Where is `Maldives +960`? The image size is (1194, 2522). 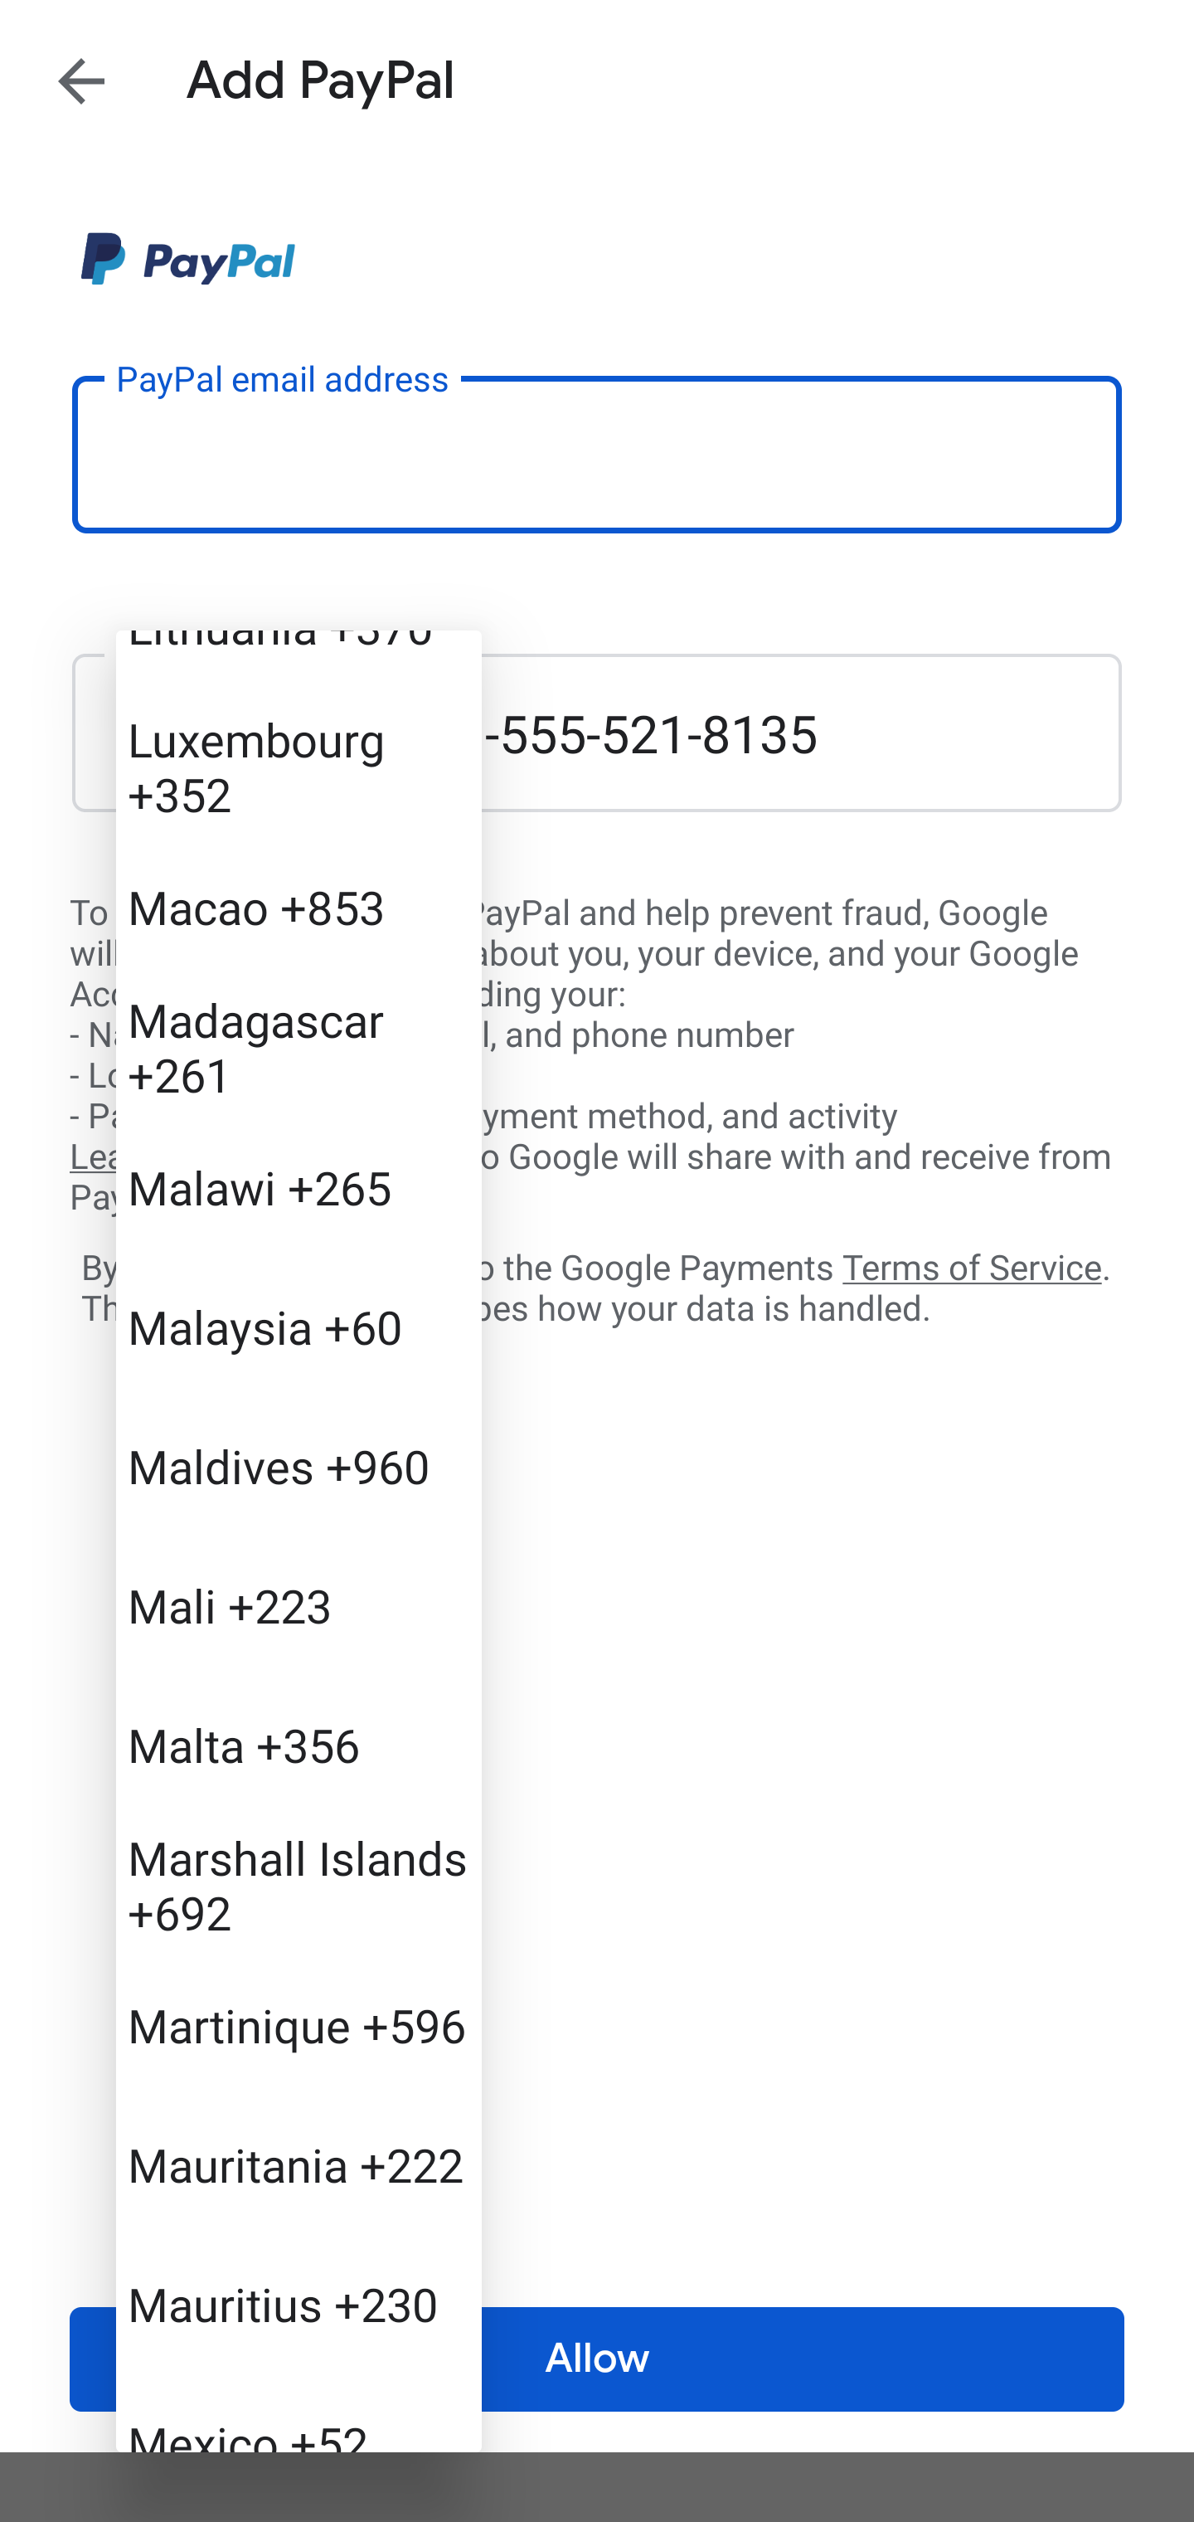 Maldives +960 is located at coordinates (298, 1467).